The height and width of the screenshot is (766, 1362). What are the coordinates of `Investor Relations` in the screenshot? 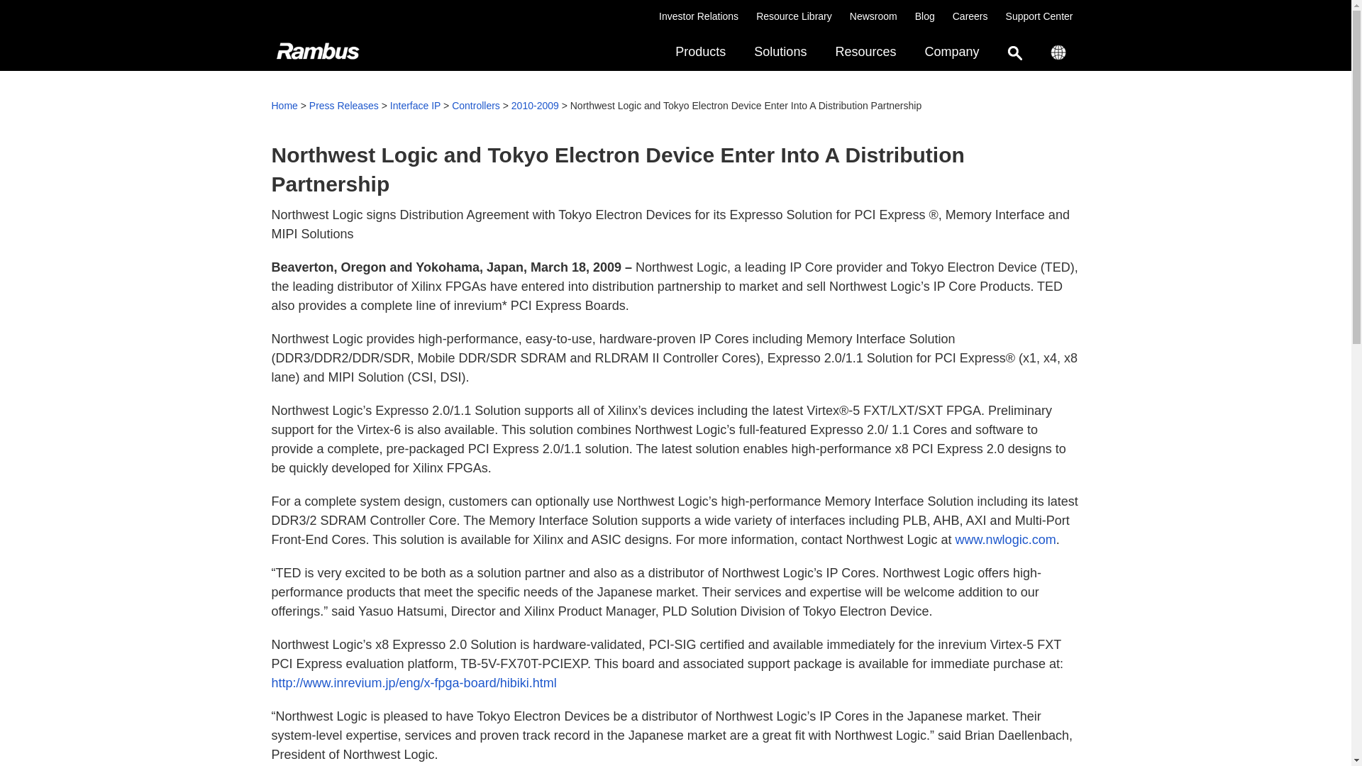 It's located at (970, 16).